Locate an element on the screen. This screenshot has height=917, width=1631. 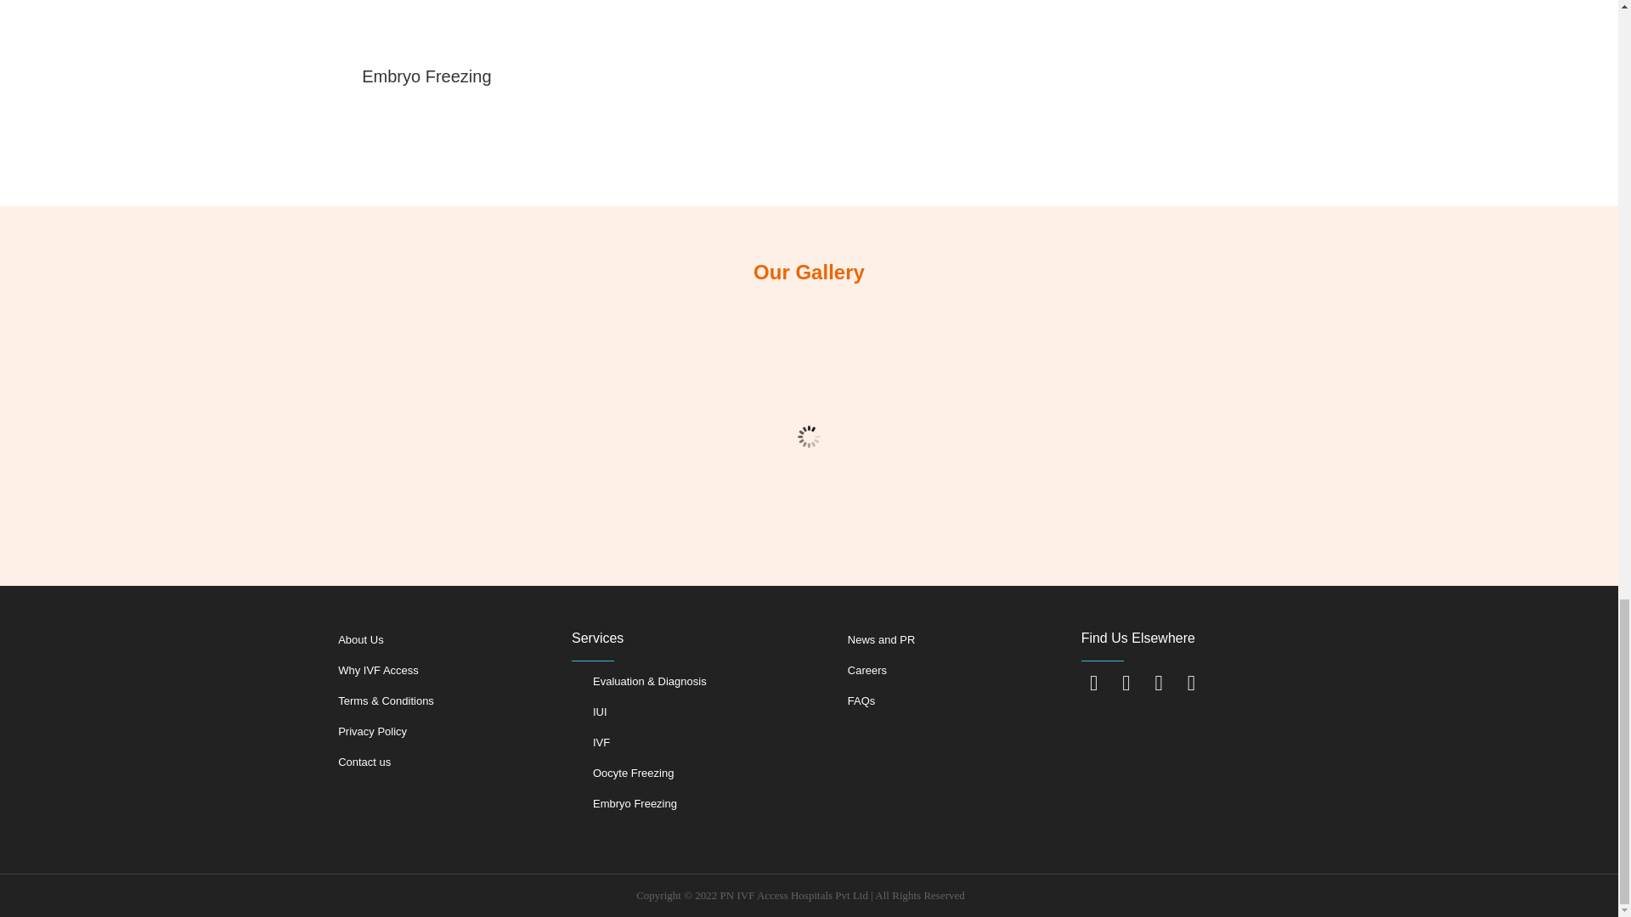
Privacy Policy is located at coordinates (372, 732).